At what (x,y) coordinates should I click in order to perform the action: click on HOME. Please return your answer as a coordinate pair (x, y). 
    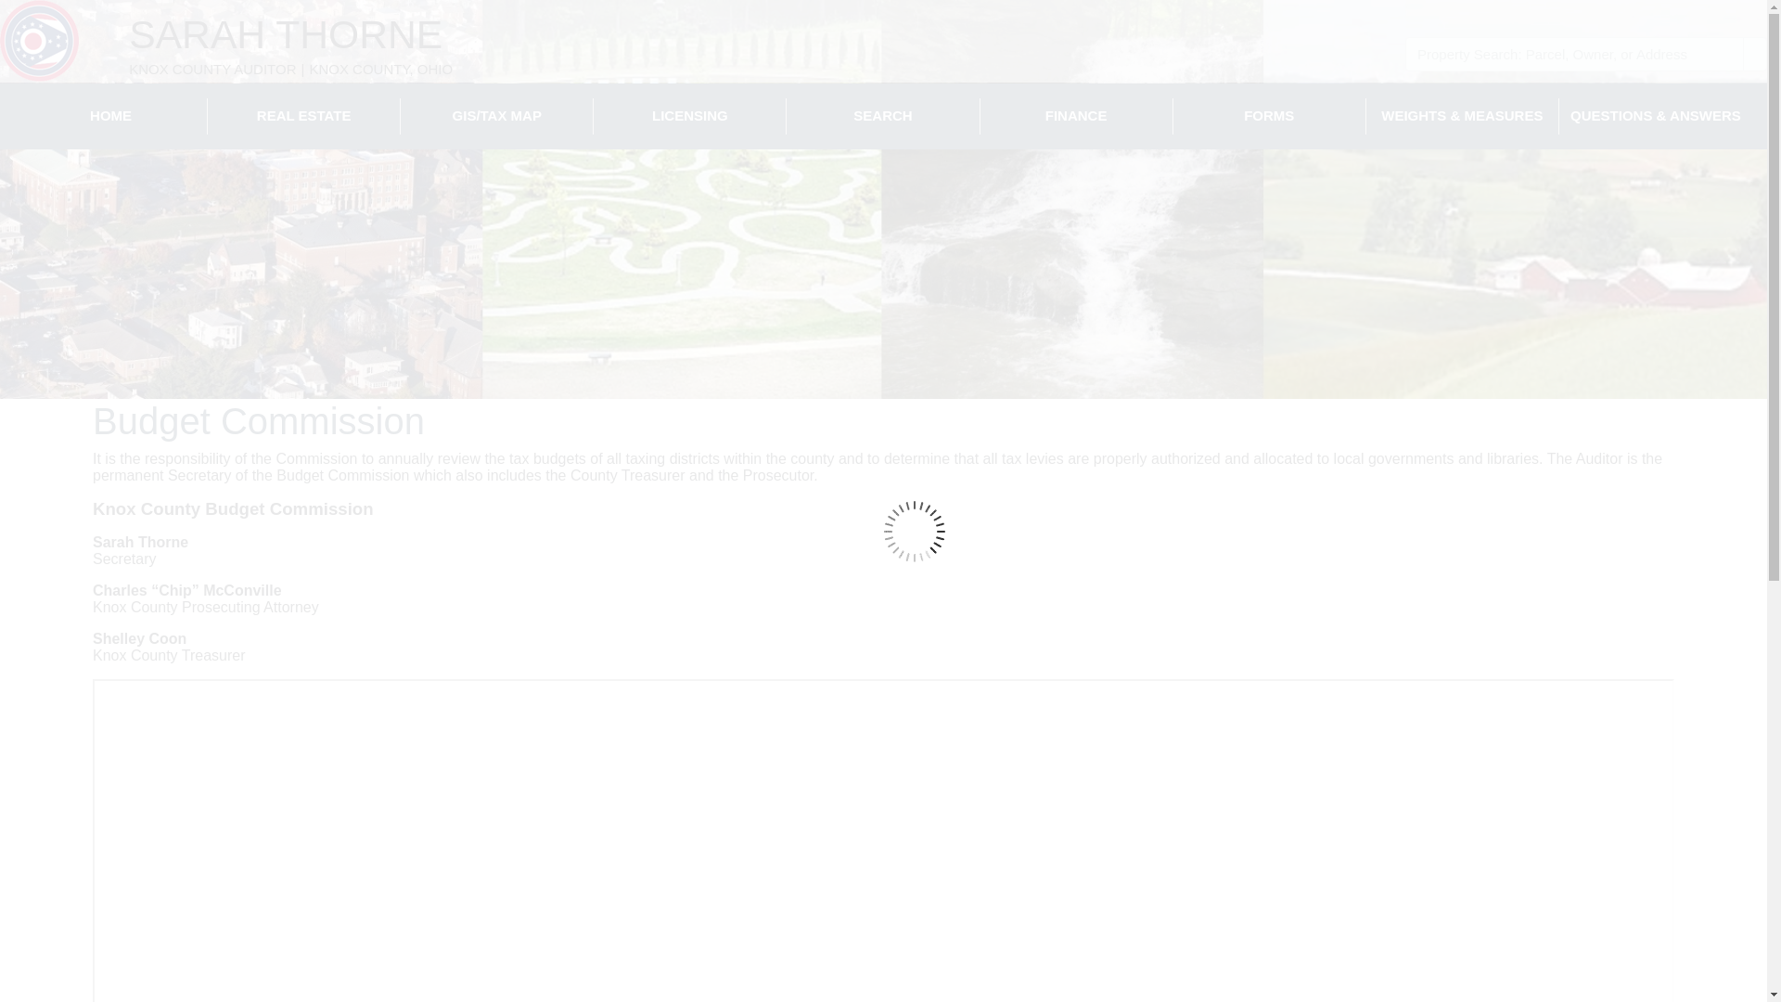
    Looking at the image, I should click on (109, 115).